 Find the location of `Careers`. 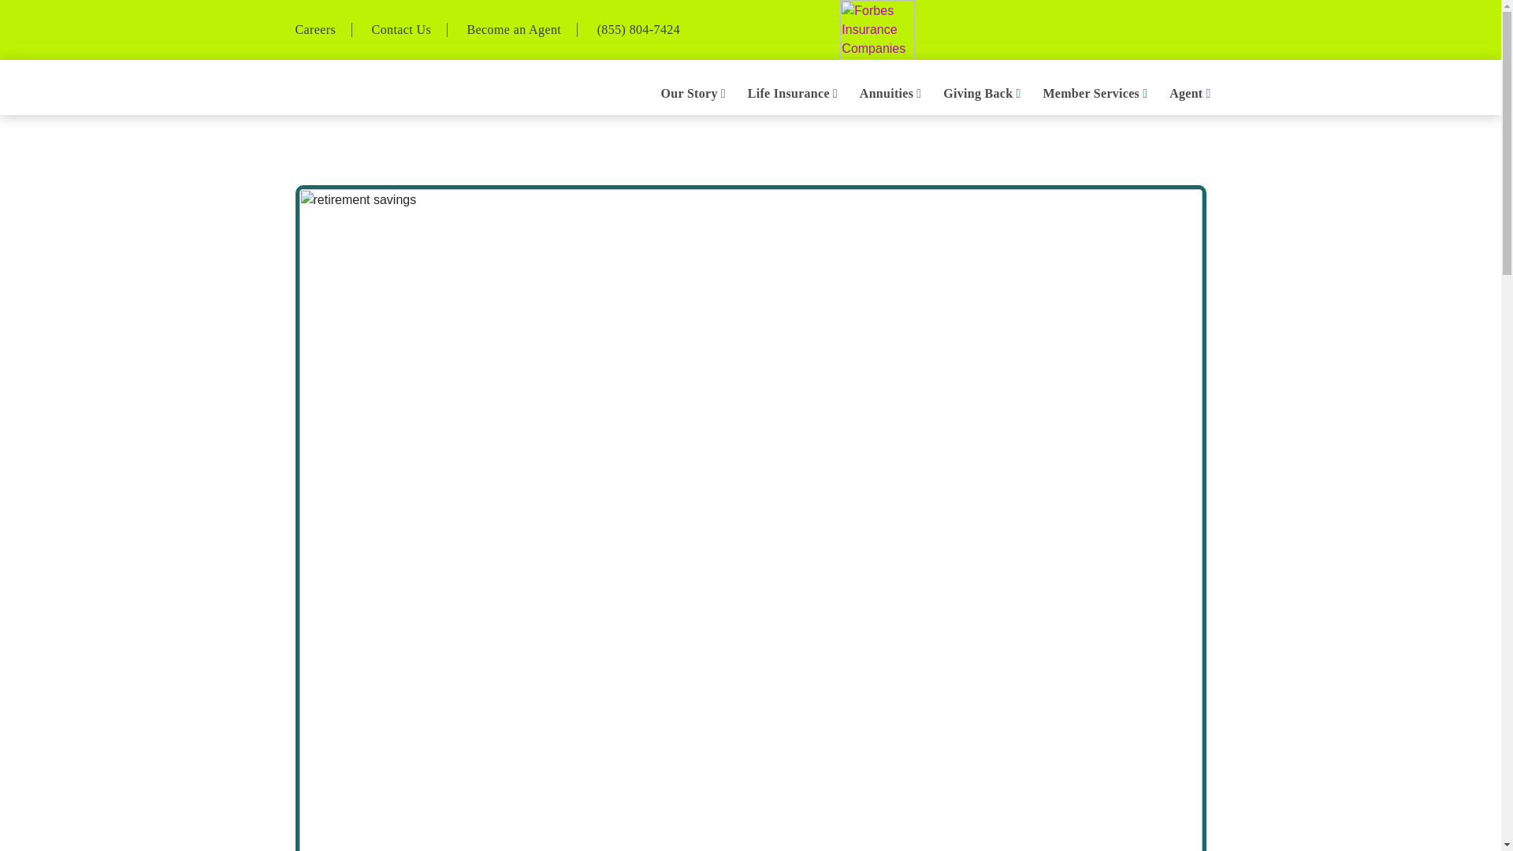

Careers is located at coordinates (315, 30).